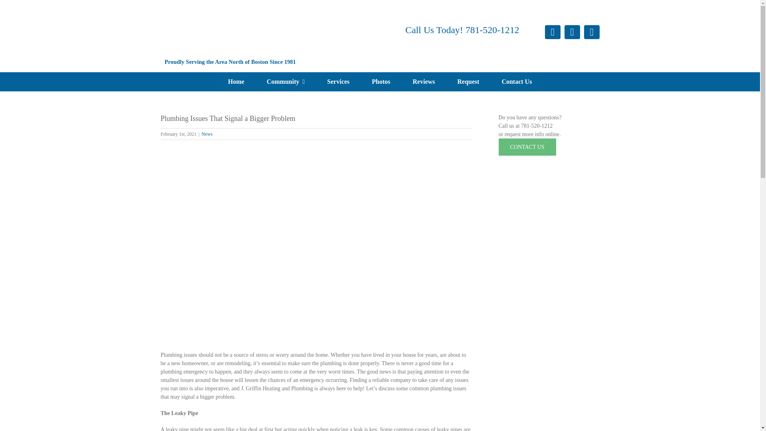 The width and height of the screenshot is (766, 431). What do you see at coordinates (424, 81) in the screenshot?
I see `Reviews` at bounding box center [424, 81].